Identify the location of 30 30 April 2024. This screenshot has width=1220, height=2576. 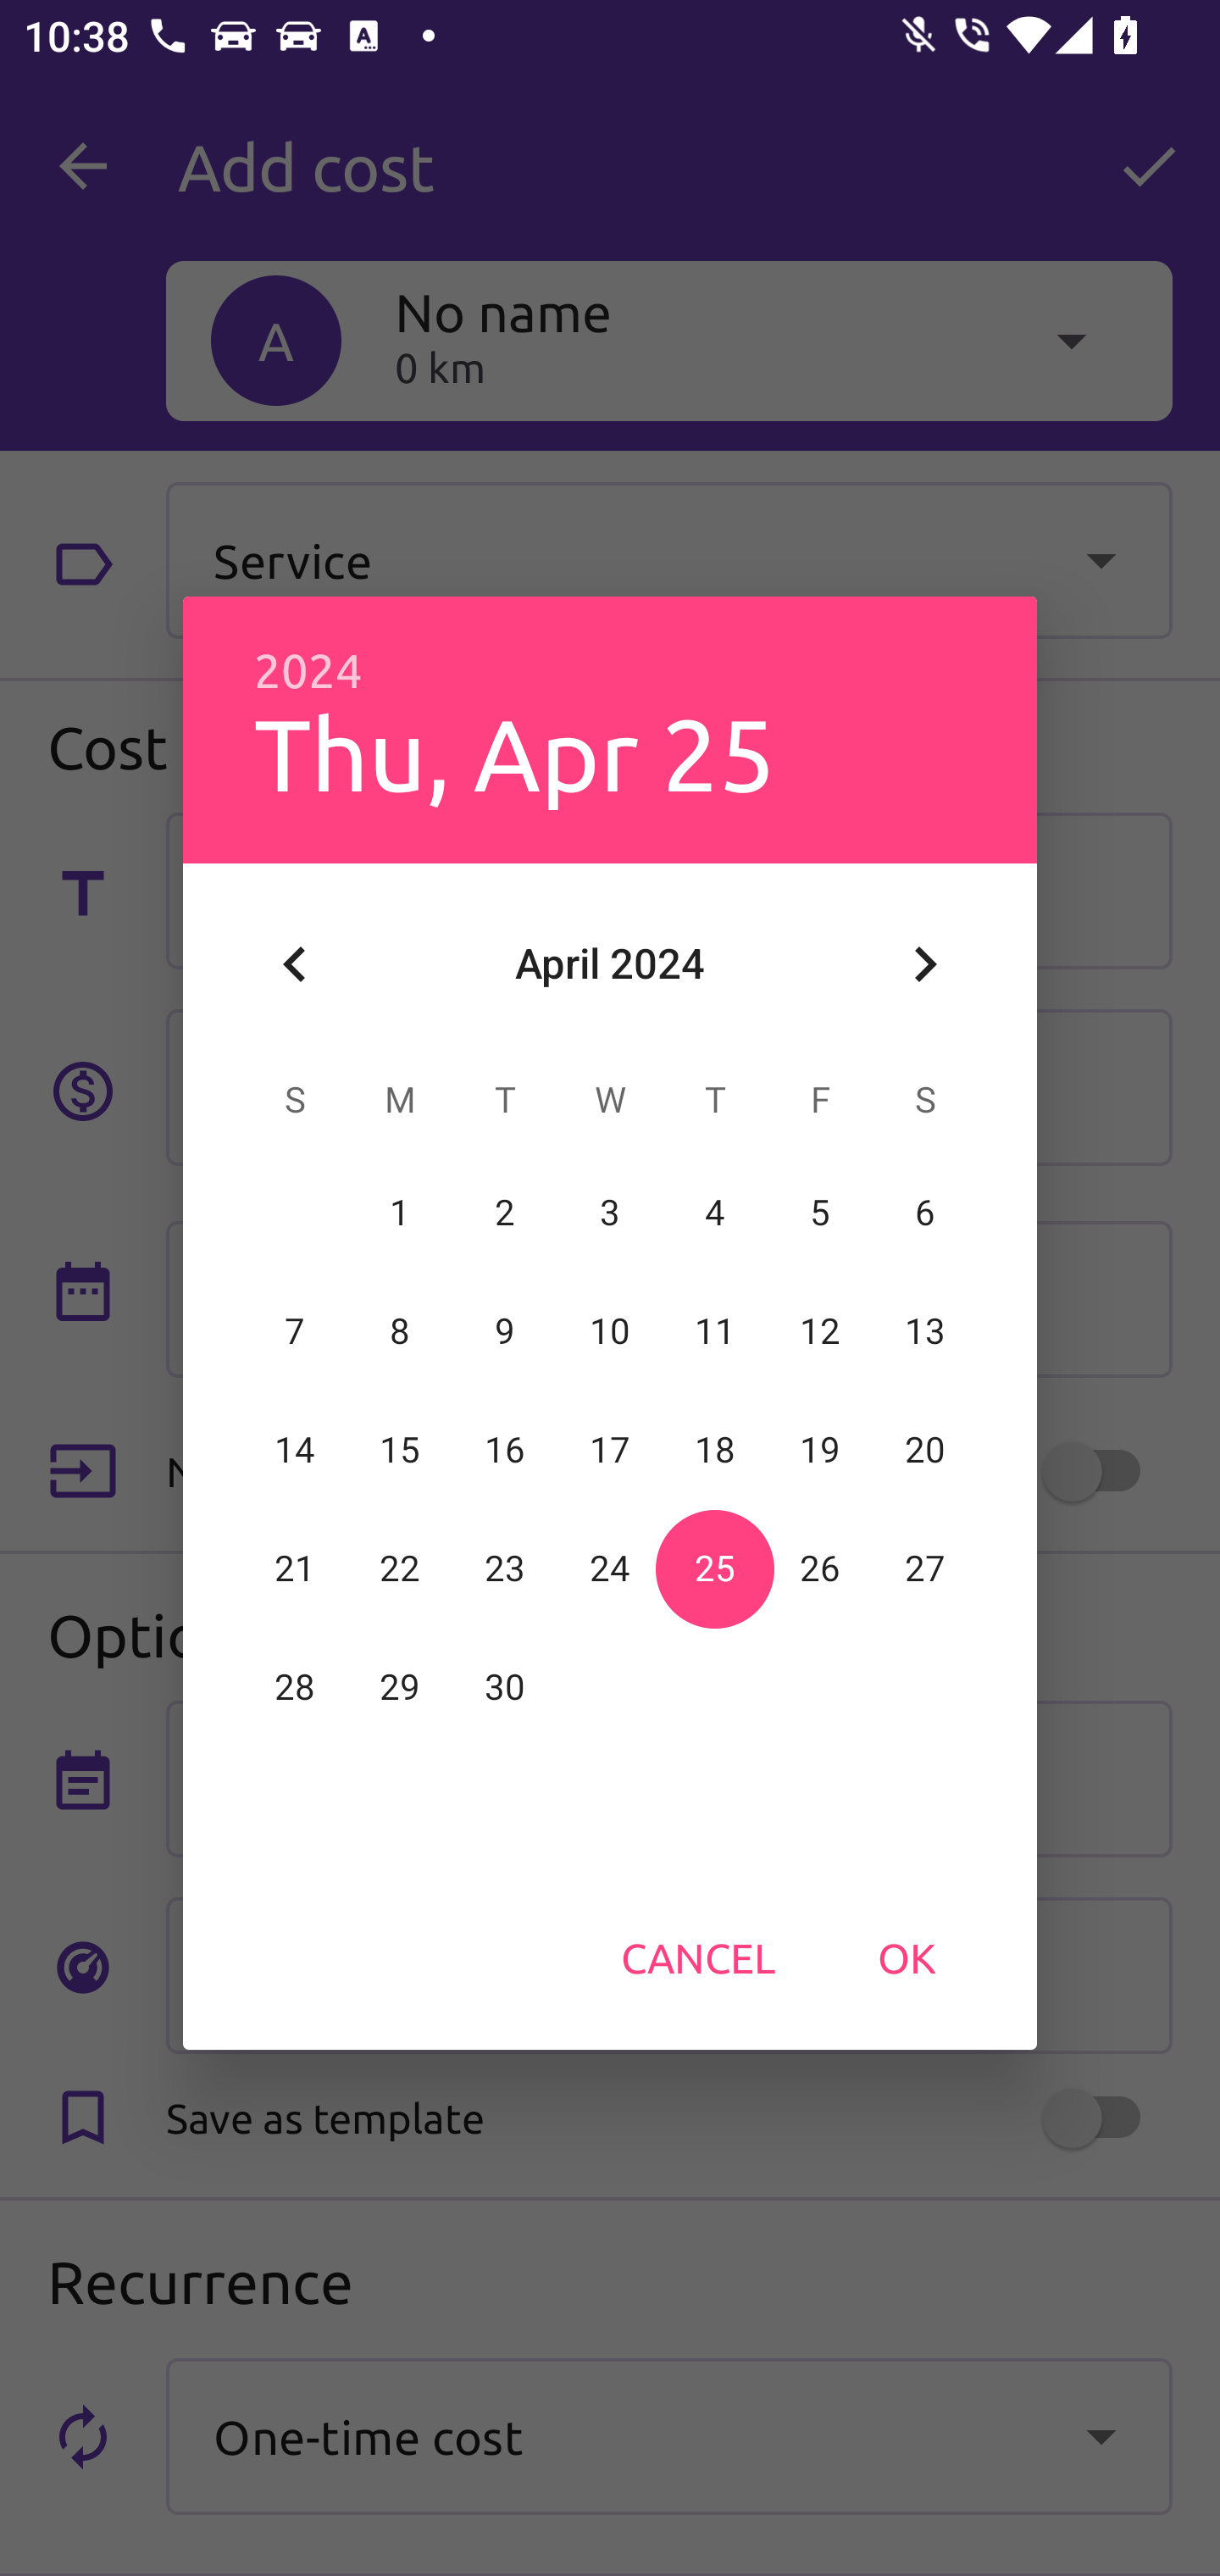
(505, 1687).